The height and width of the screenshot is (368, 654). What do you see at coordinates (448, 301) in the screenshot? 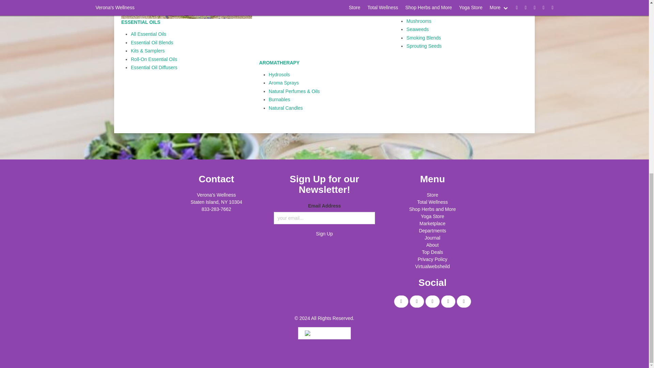
I see `Youtube` at bounding box center [448, 301].